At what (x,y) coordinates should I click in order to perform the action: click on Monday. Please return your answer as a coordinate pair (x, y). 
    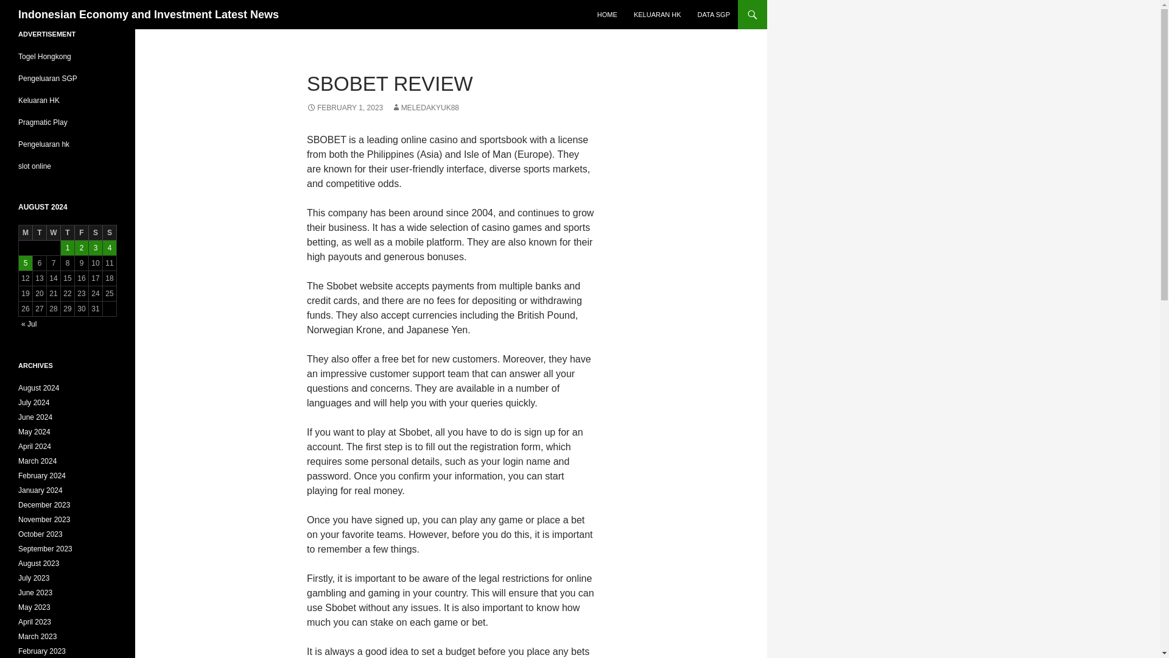
    Looking at the image, I should click on (26, 233).